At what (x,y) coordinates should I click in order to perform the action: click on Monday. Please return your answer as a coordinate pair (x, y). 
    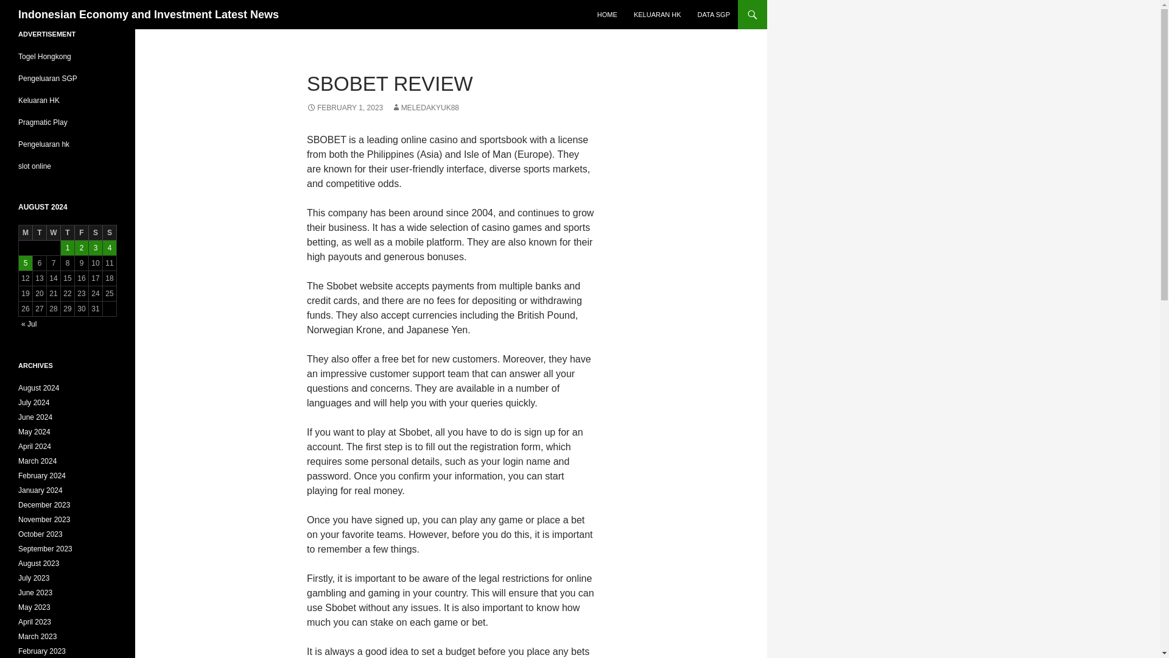
    Looking at the image, I should click on (26, 233).